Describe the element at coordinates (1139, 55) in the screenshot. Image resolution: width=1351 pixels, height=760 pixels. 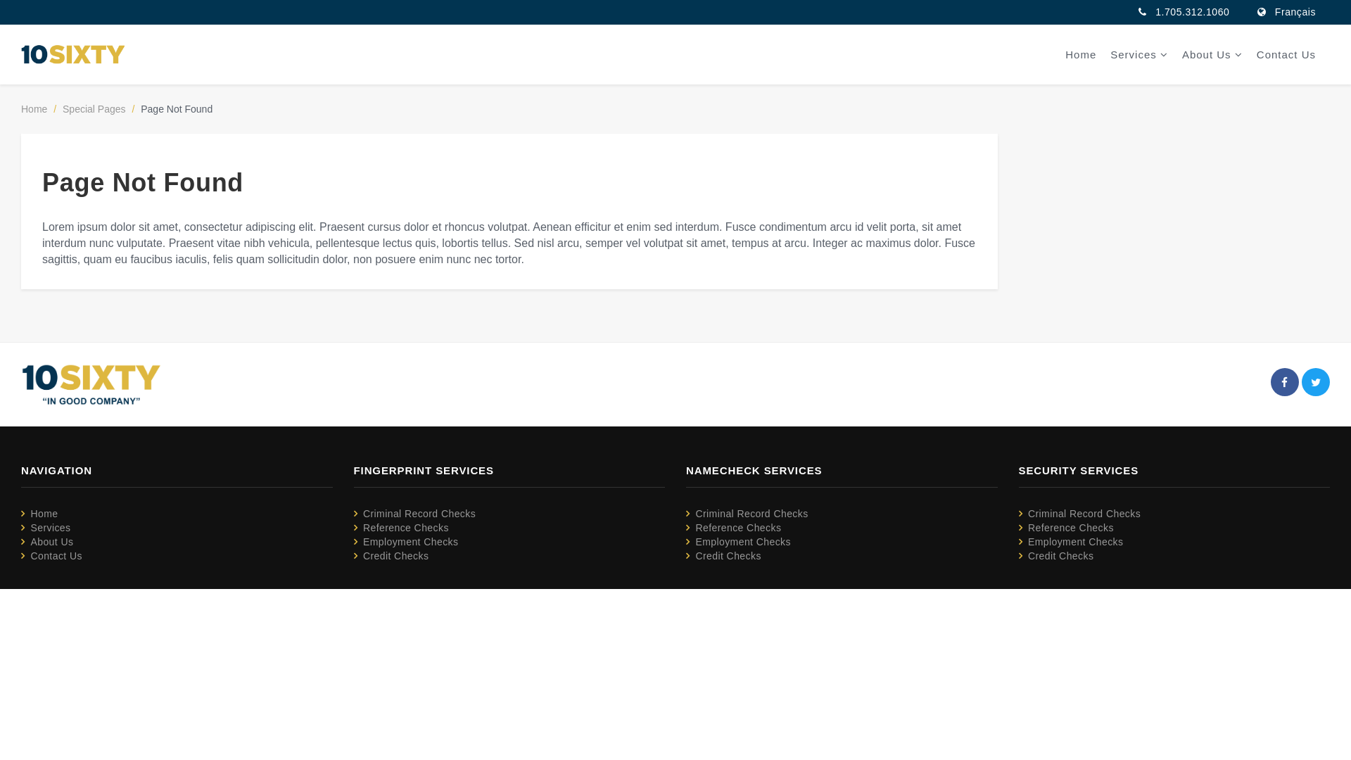
I see `Services` at that location.